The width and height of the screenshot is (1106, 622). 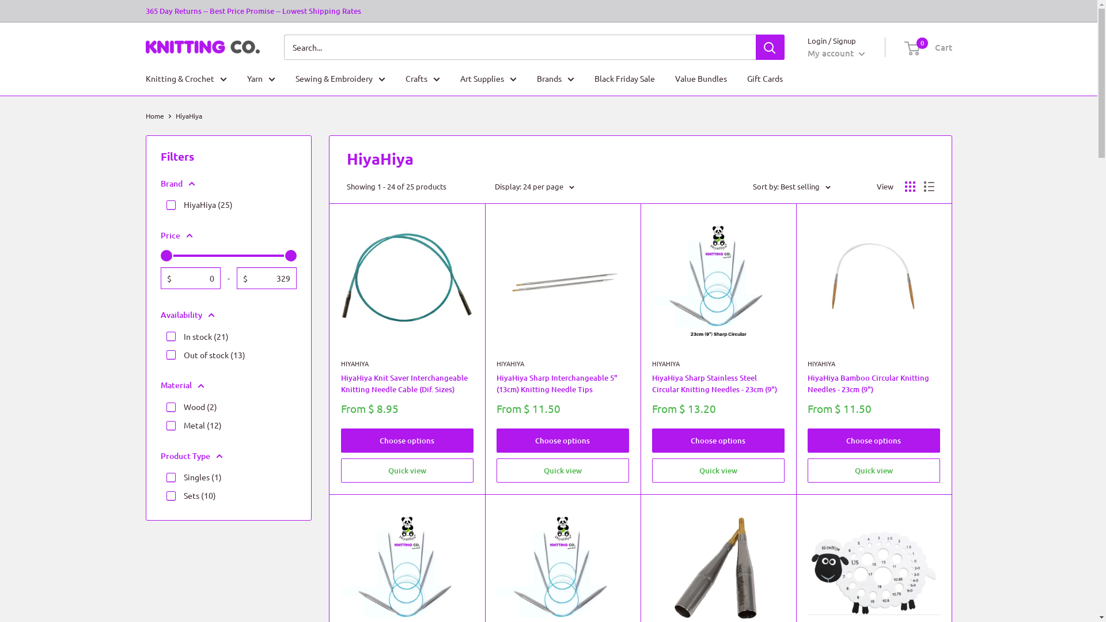 I want to click on Home, so click(x=154, y=116).